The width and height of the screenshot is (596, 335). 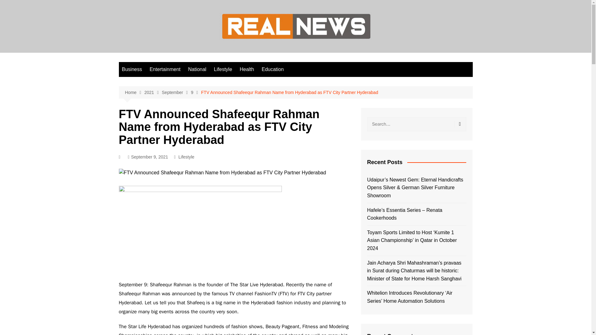 I want to click on 9, so click(x=196, y=92).